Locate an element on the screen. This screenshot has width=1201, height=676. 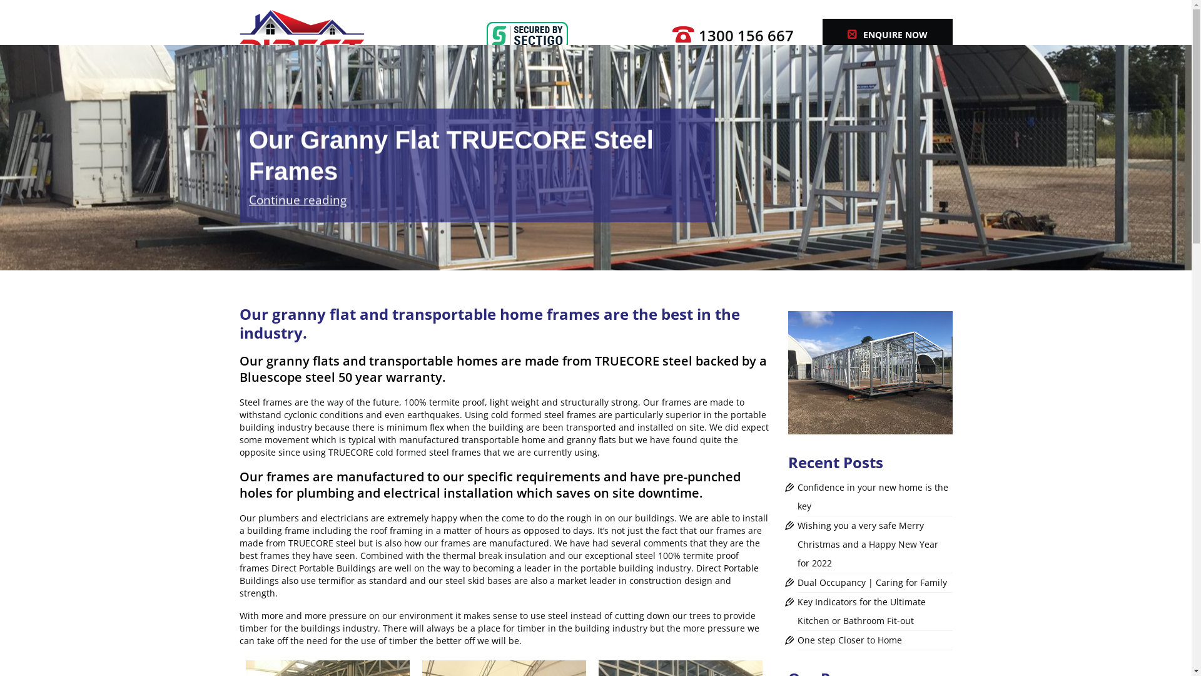
ENQUIRE NOW is located at coordinates (887, 35).